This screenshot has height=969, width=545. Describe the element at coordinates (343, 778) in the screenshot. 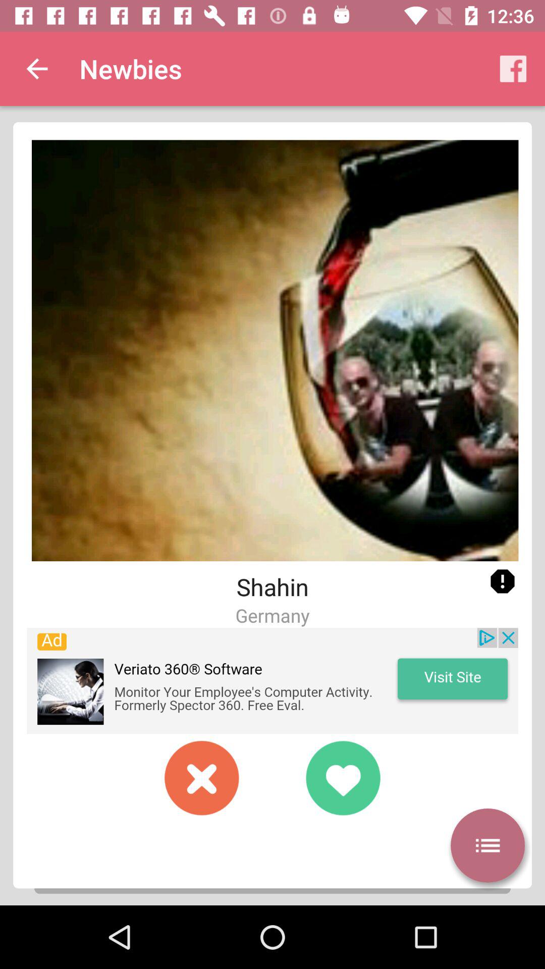

I see `to make is favorite` at that location.